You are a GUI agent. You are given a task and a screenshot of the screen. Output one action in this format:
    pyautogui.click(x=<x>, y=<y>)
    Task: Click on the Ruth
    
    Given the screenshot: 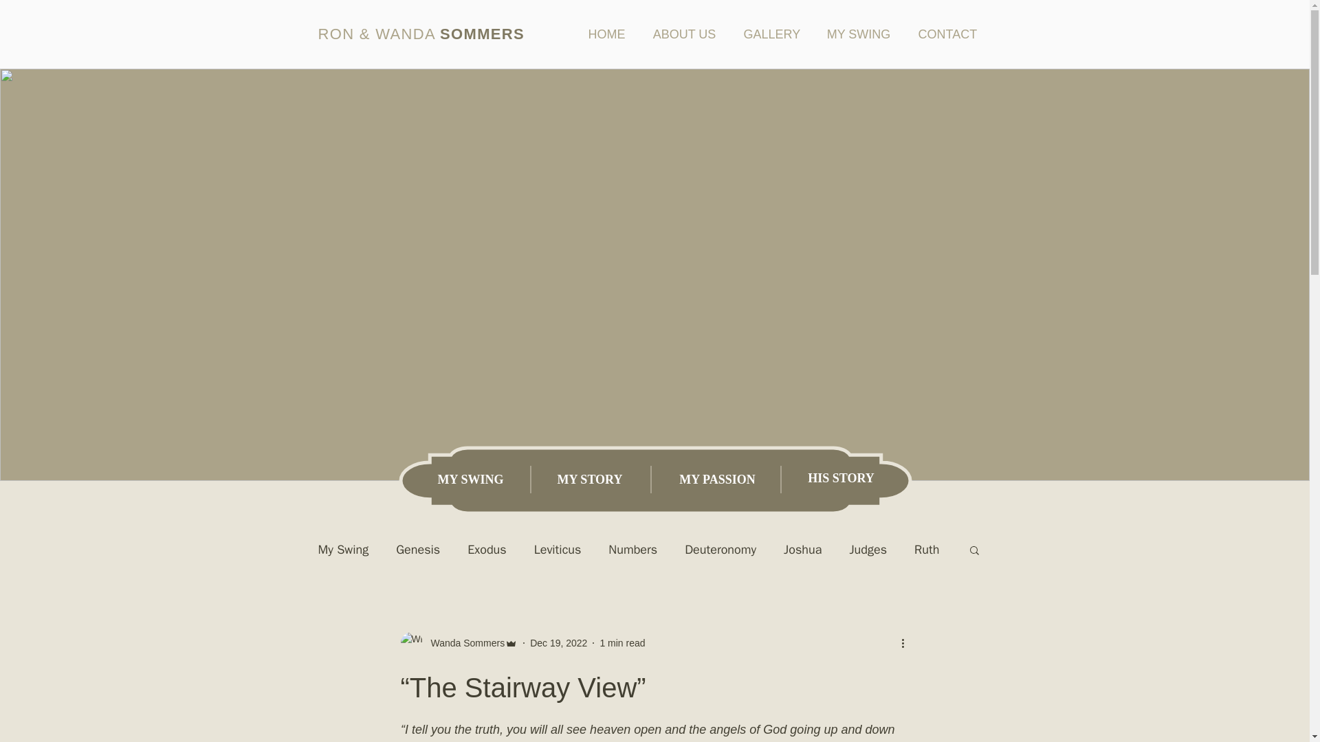 What is the action you would take?
    pyautogui.click(x=927, y=550)
    